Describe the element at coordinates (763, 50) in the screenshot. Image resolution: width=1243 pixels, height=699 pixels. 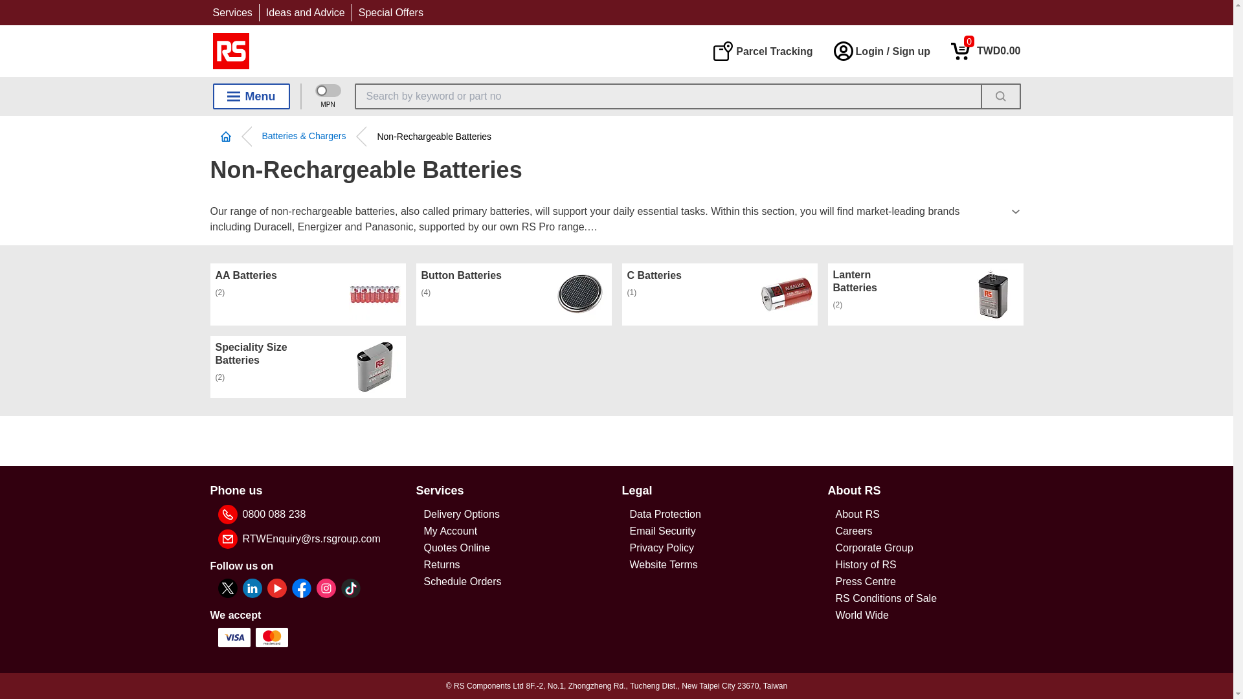
I see `Parcel Tracking` at that location.